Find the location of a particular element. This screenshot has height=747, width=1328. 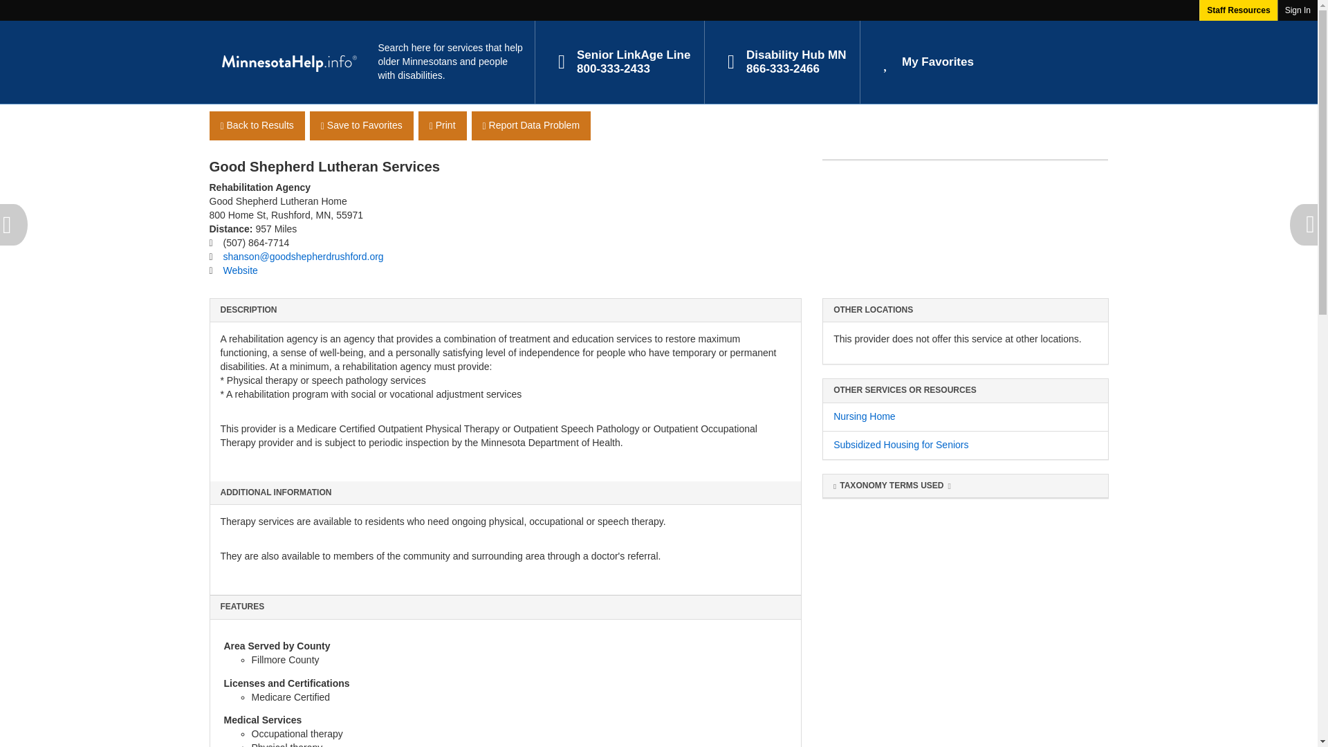

Nursing Home is located at coordinates (361, 126).